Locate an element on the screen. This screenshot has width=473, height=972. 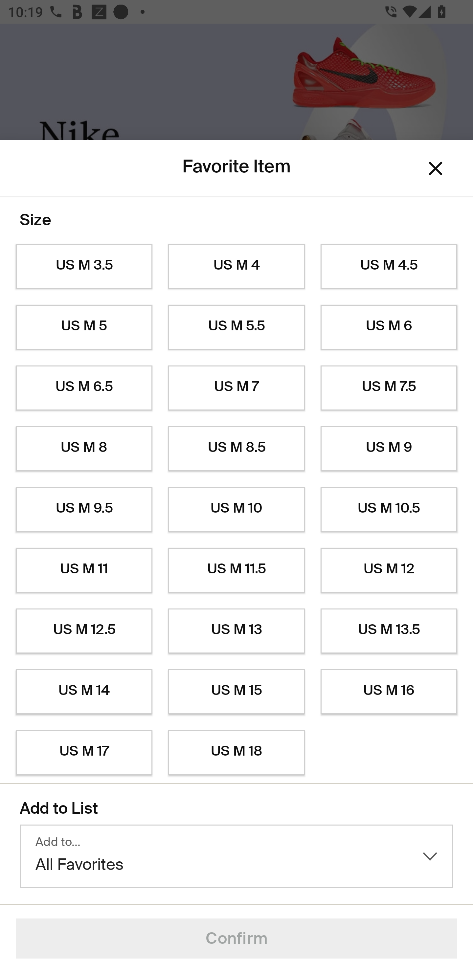
US M 8 is located at coordinates (84, 449).